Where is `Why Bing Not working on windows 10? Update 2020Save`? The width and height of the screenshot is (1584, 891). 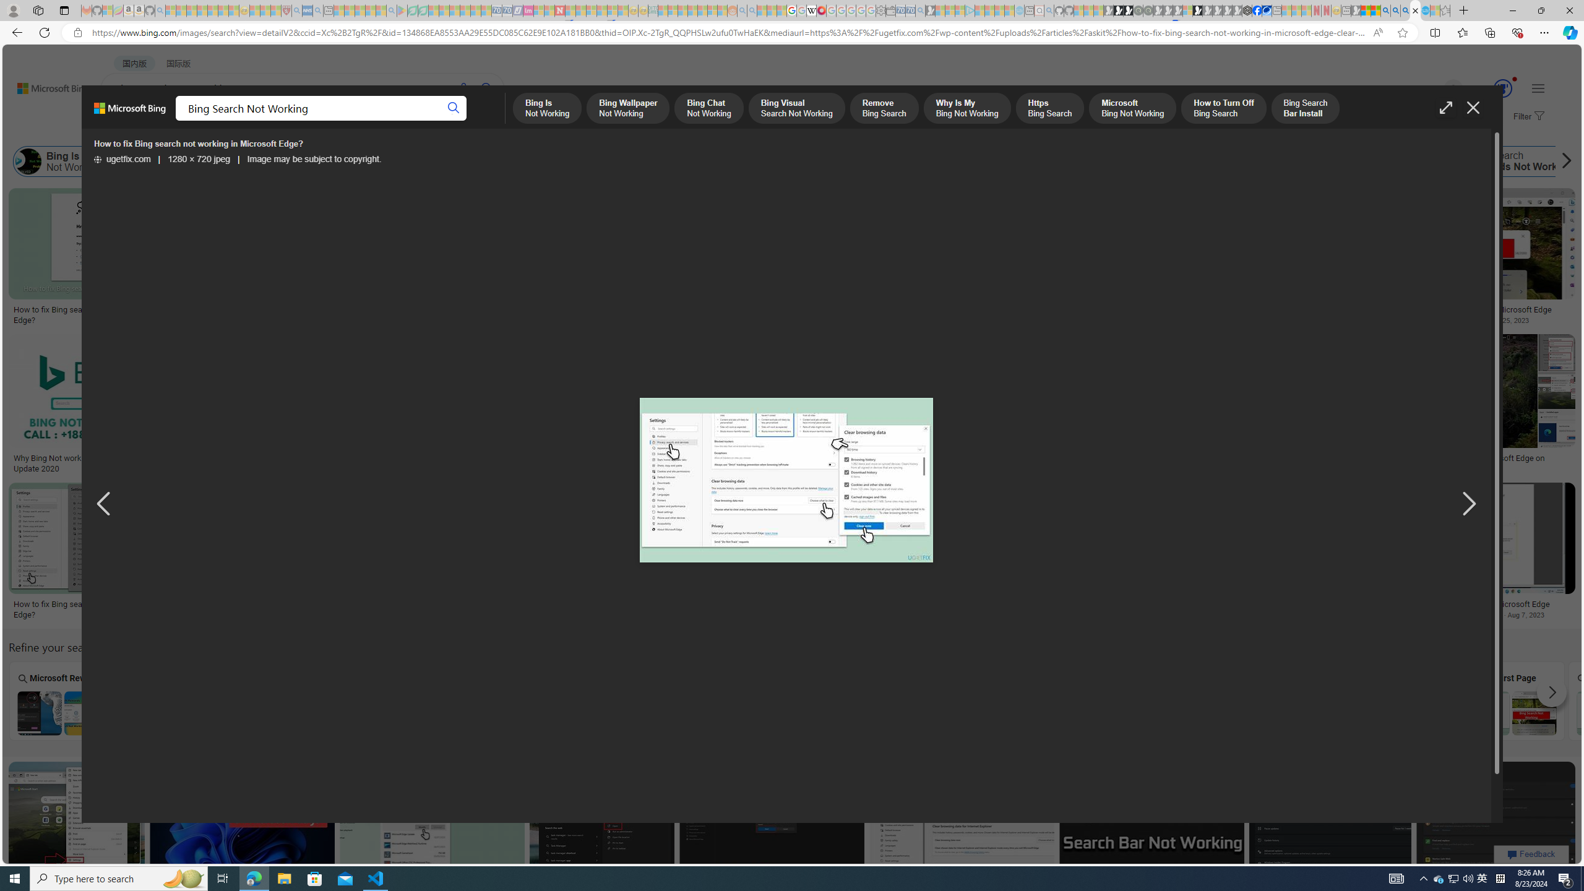
Why Bing Not working on windows 10? Update 2020Save is located at coordinates (86, 406).